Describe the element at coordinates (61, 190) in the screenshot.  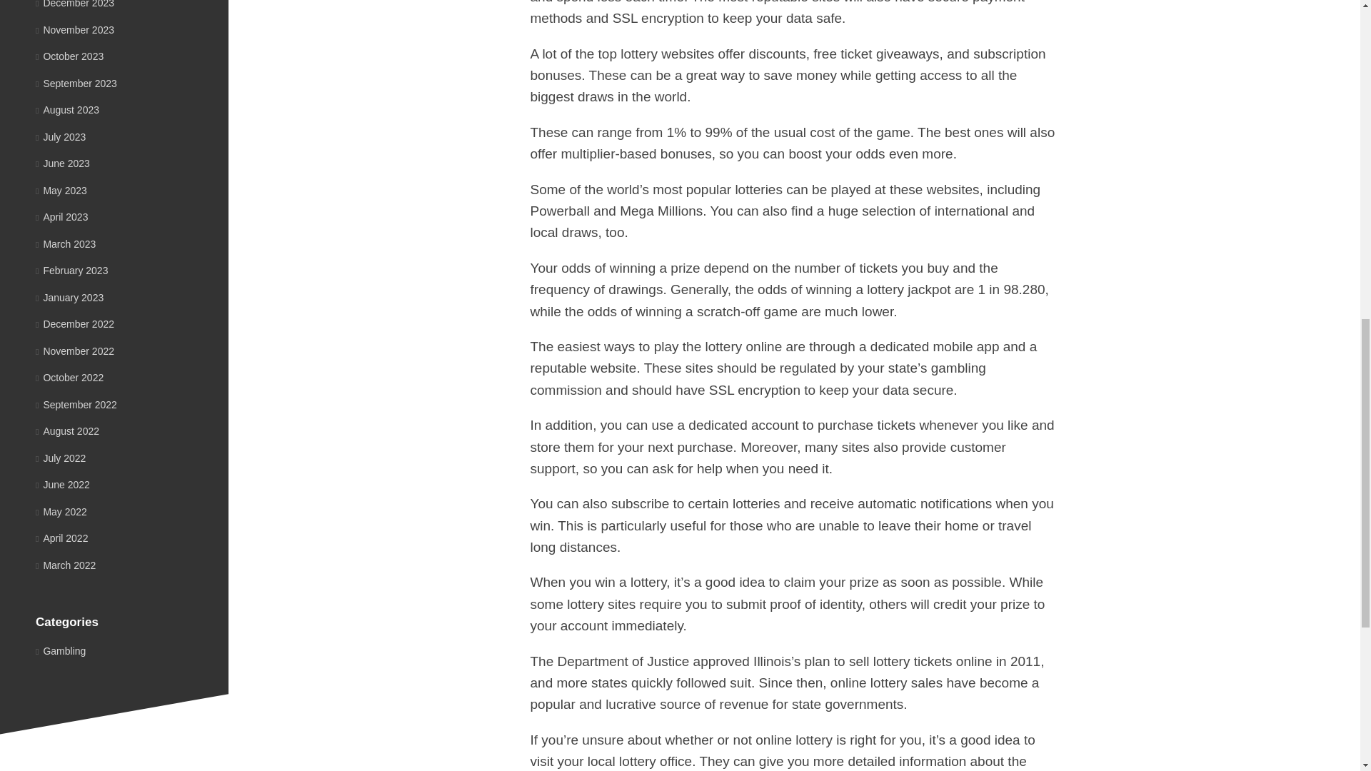
I see `May 2023` at that location.